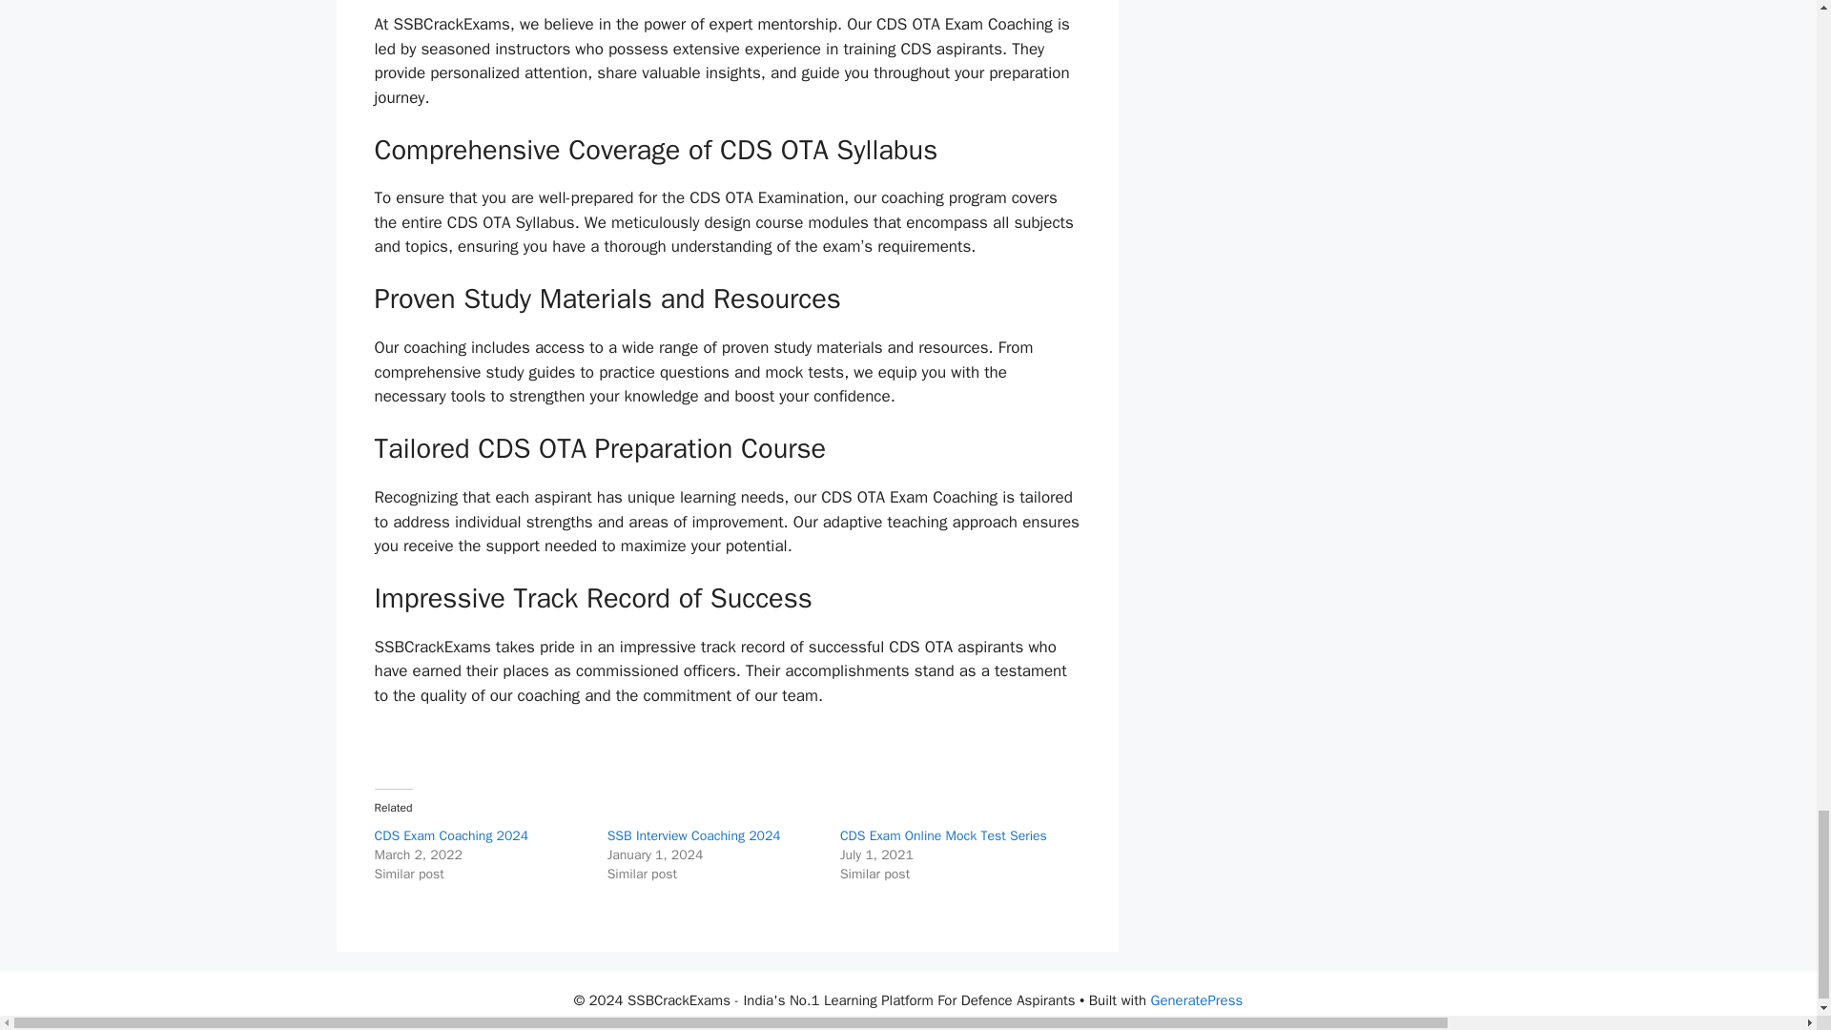 The image size is (1831, 1030). What do you see at coordinates (1197, 1000) in the screenshot?
I see `GeneratePress` at bounding box center [1197, 1000].